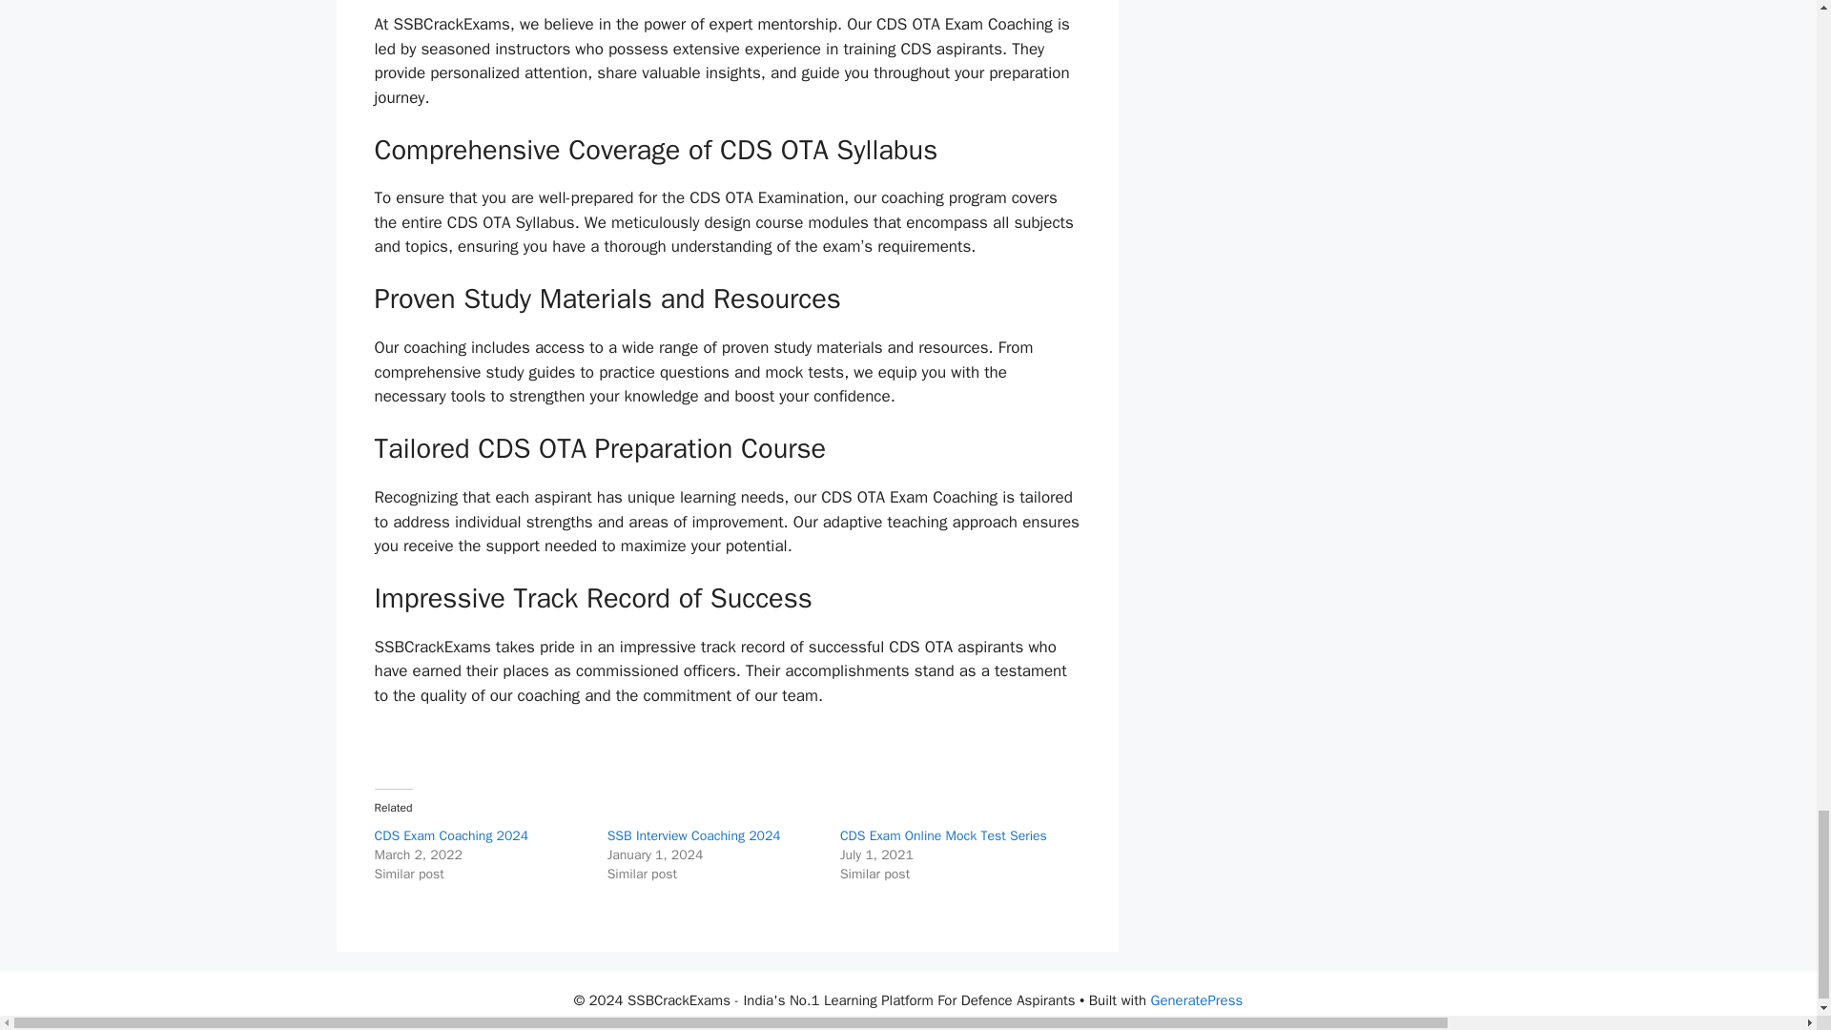 The image size is (1831, 1030). What do you see at coordinates (1197, 1000) in the screenshot?
I see `GeneratePress` at bounding box center [1197, 1000].